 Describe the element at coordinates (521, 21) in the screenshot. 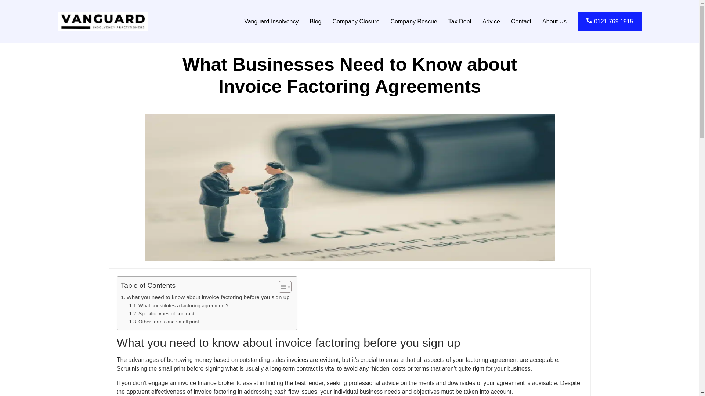

I see `Contact` at that location.